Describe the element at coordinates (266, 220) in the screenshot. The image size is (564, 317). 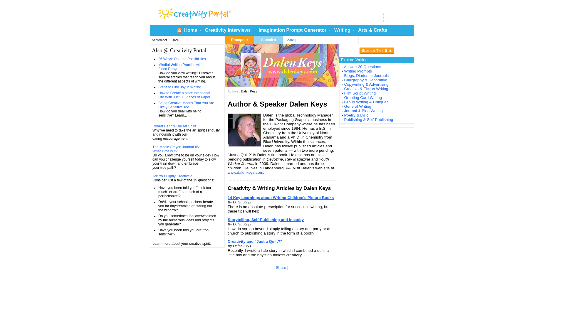
I see `Storytelling, Self-Publishing and Insanity` at that location.